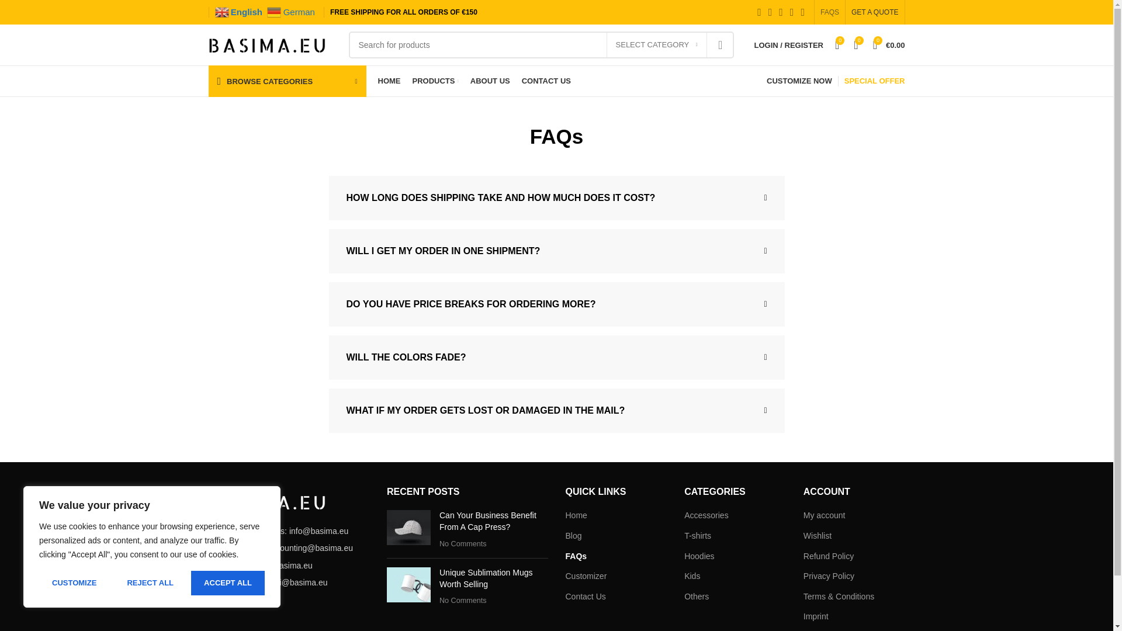 The height and width of the screenshot is (631, 1122). What do you see at coordinates (541, 45) in the screenshot?
I see `Search for products` at bounding box center [541, 45].